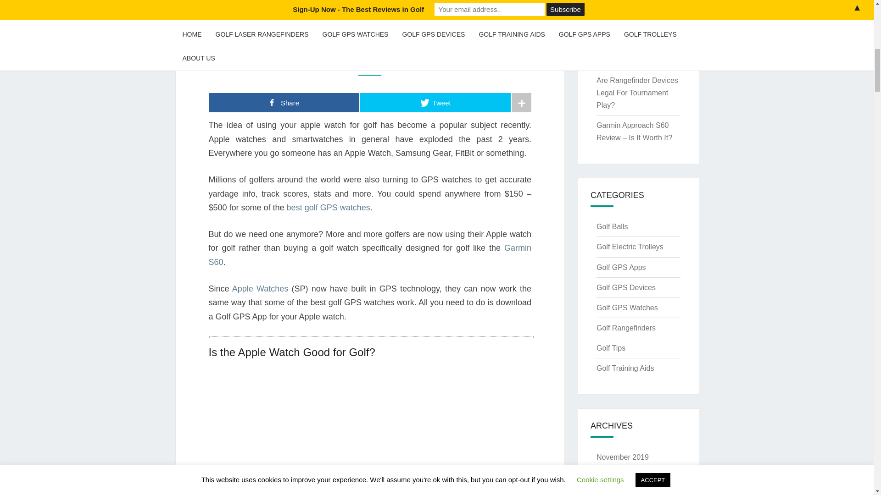 The height and width of the screenshot is (495, 881). What do you see at coordinates (369, 255) in the screenshot?
I see `Garmin S60` at bounding box center [369, 255].